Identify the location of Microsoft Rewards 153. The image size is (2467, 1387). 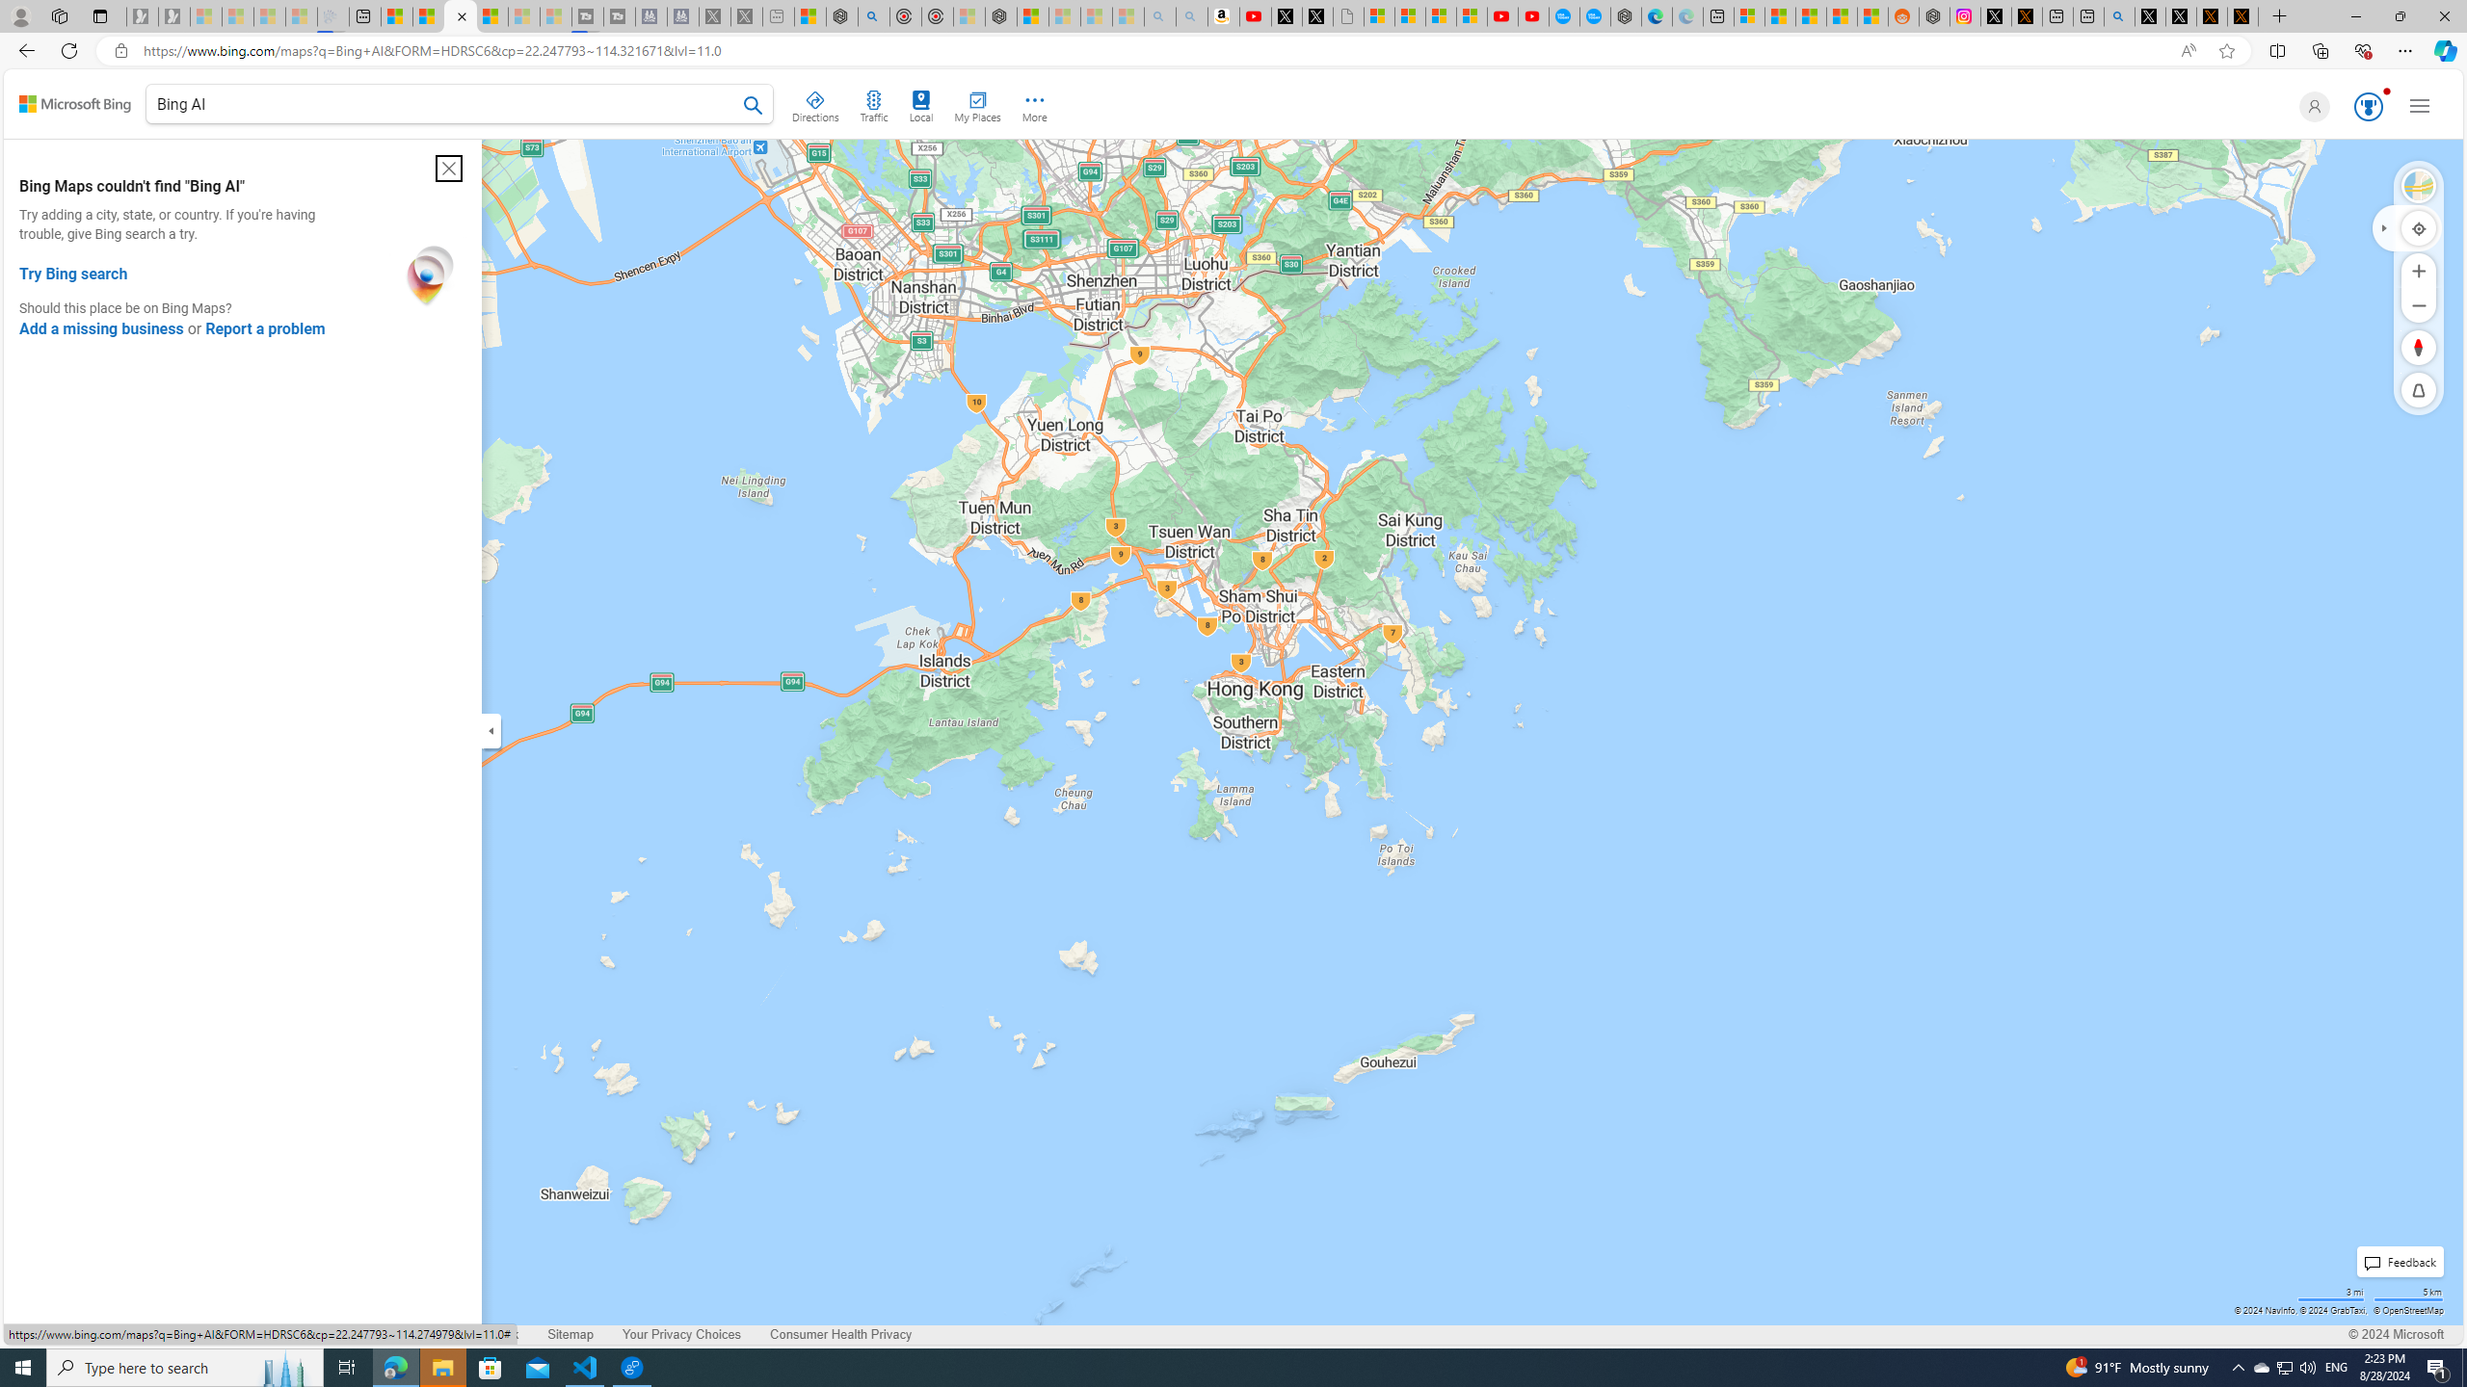
(2367, 107).